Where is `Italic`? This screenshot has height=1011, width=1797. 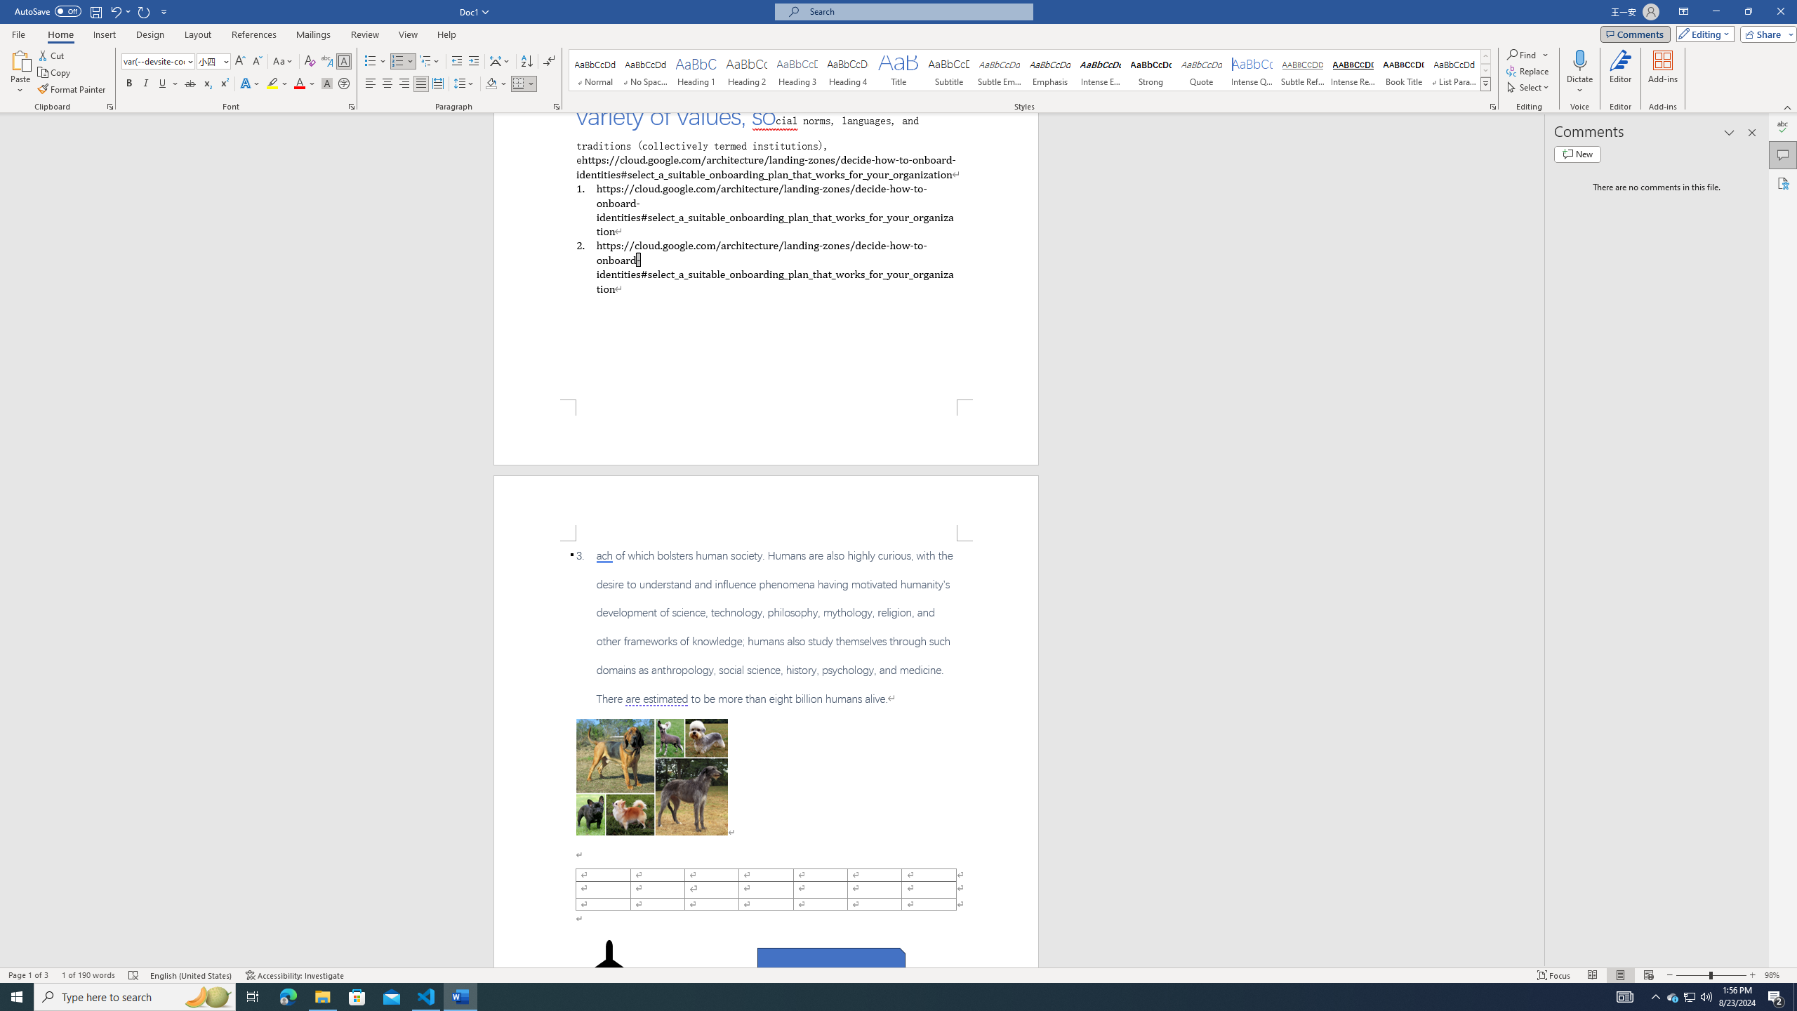 Italic is located at coordinates (146, 84).